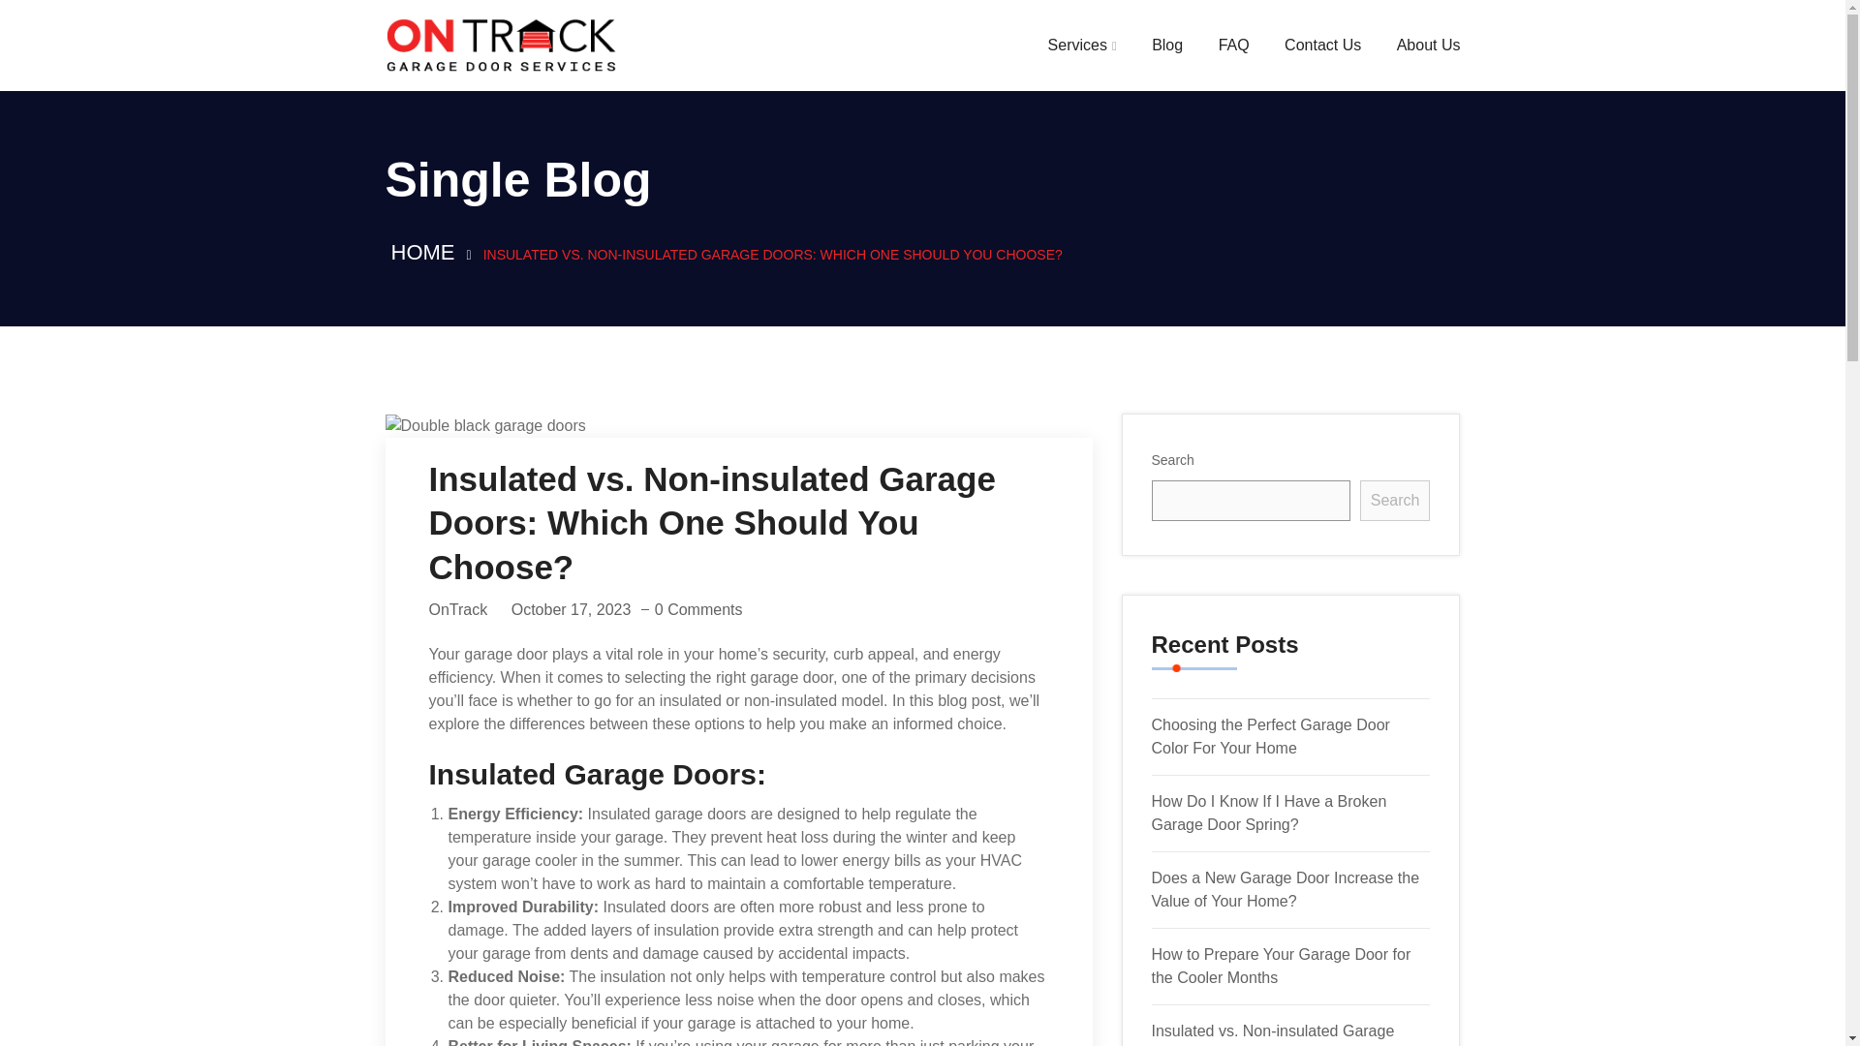 The height and width of the screenshot is (1046, 1860). What do you see at coordinates (1323, 45) in the screenshot?
I see `Contact Us` at bounding box center [1323, 45].